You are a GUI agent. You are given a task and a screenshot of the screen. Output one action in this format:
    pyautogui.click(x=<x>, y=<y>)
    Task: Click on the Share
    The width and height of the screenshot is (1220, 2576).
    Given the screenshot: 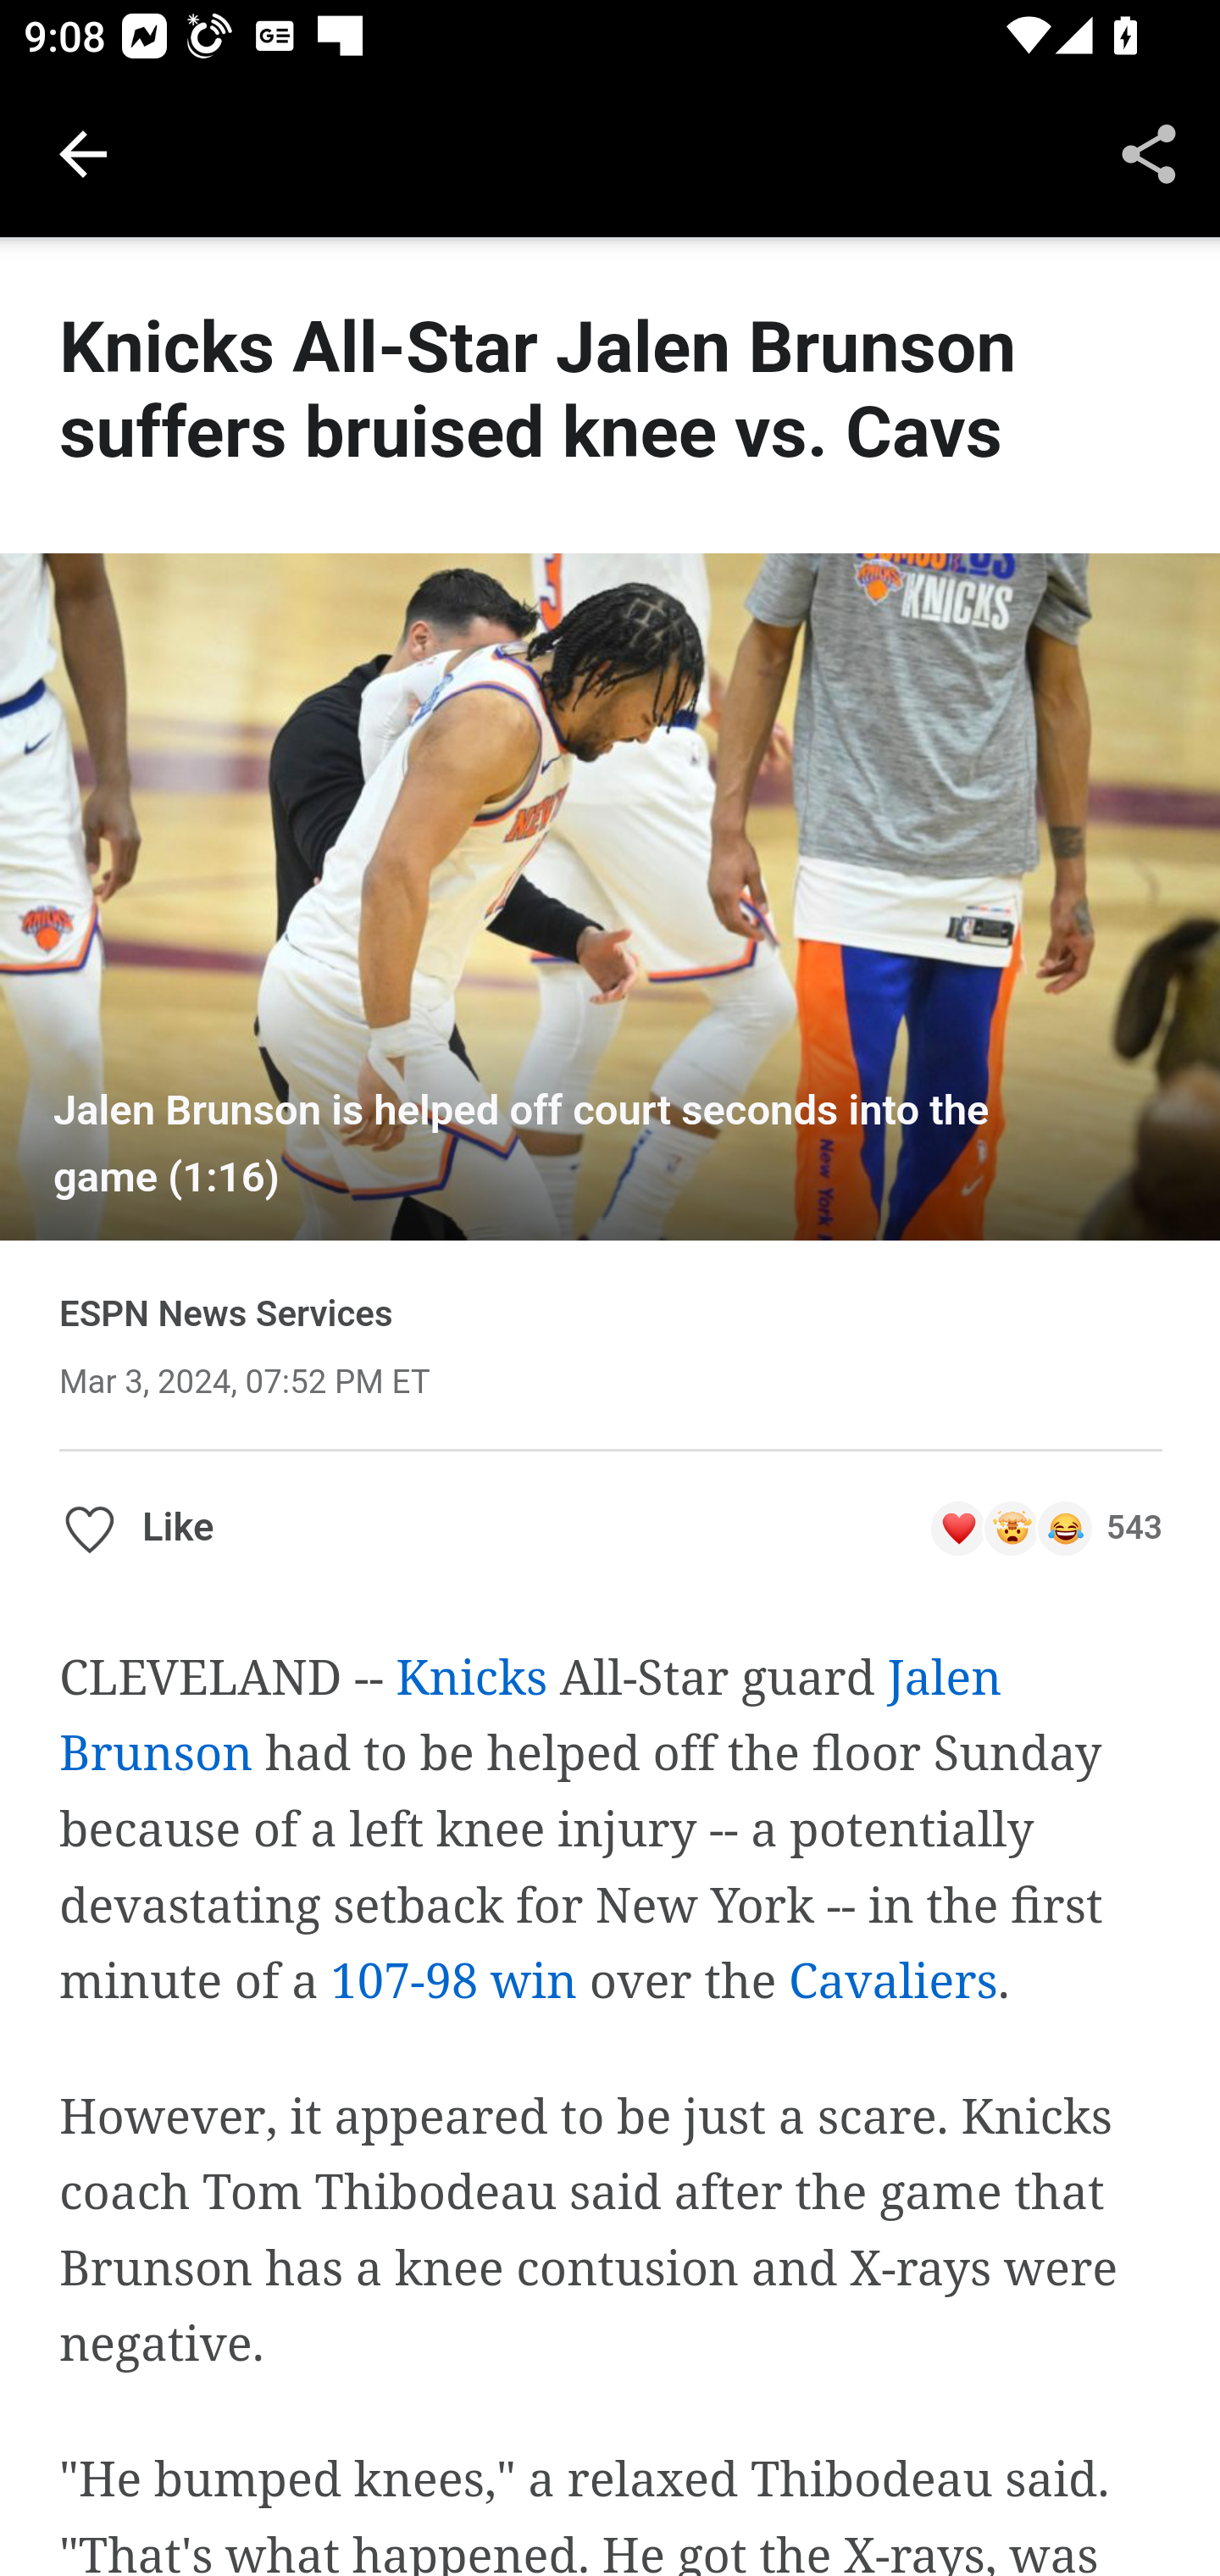 What is the action you would take?
    pyautogui.click(x=1149, y=154)
    